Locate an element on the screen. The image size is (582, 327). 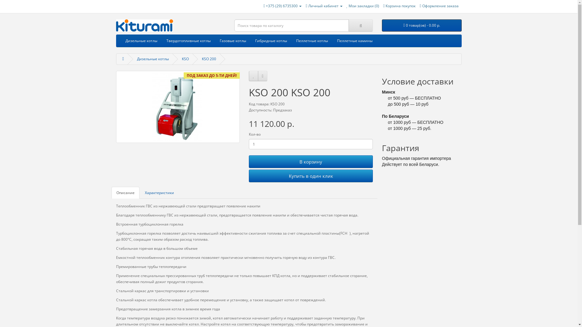
KSO 200 is located at coordinates (209, 59).